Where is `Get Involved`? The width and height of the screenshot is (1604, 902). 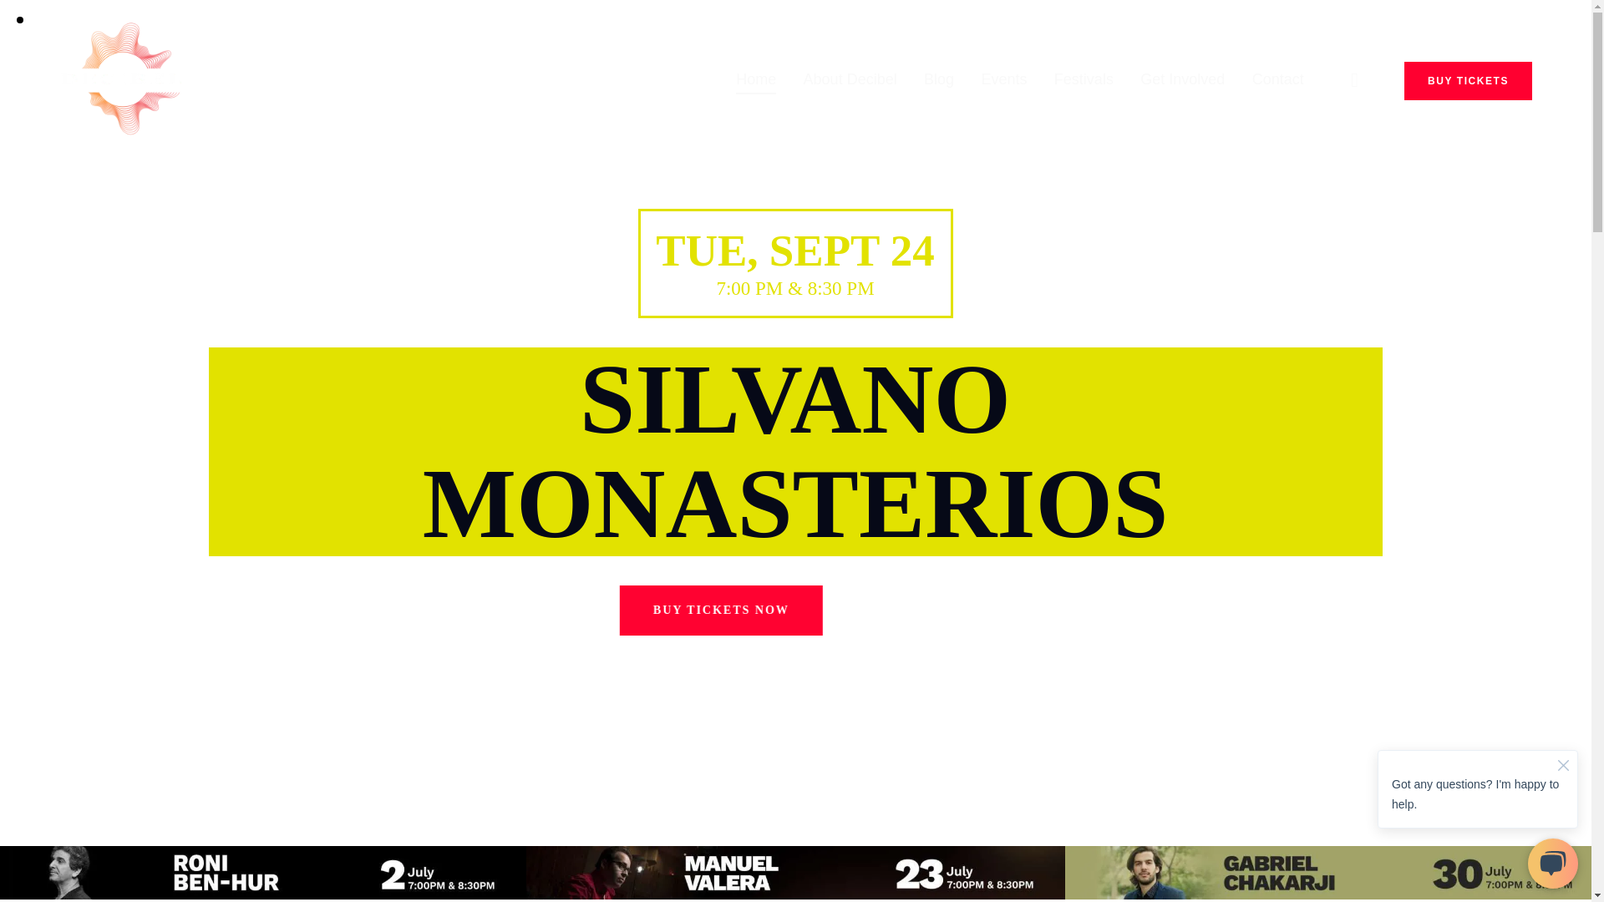
Get Involved is located at coordinates (1183, 80).